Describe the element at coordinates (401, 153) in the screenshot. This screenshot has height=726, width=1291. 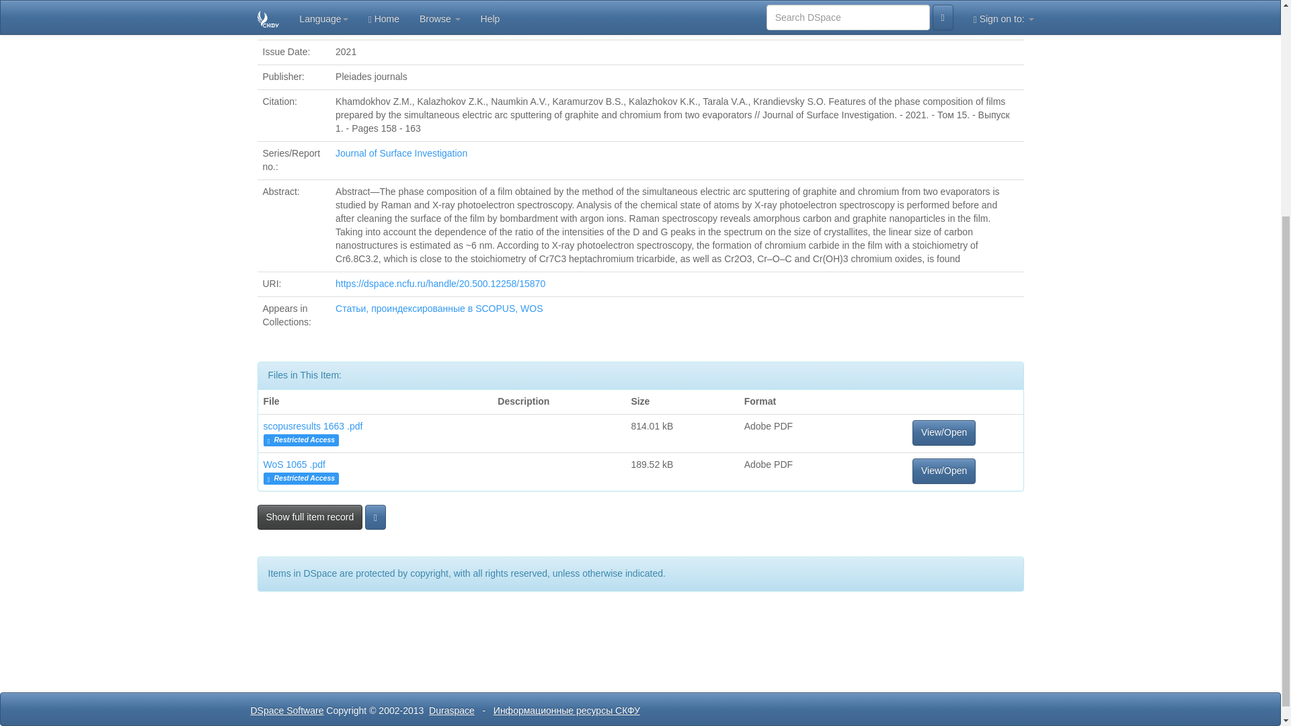
I see `Journal of Surface Investigation` at that location.